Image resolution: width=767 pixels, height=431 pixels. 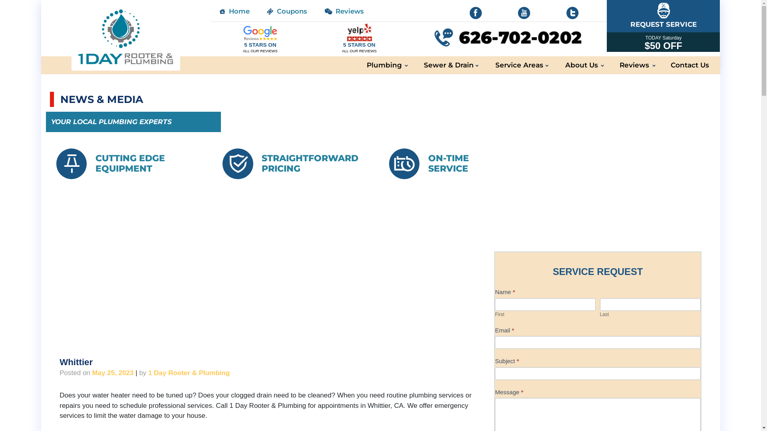 What do you see at coordinates (384, 65) in the screenshot?
I see `Plumbing` at bounding box center [384, 65].